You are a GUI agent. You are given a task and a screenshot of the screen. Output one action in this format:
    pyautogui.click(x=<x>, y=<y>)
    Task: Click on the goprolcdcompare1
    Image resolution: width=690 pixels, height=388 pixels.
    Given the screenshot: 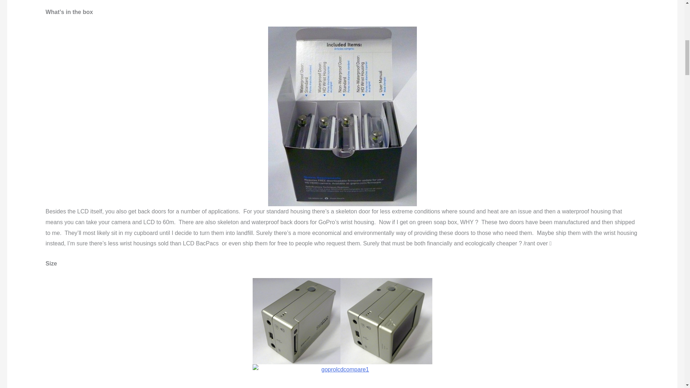 What is the action you would take?
    pyautogui.click(x=342, y=376)
    